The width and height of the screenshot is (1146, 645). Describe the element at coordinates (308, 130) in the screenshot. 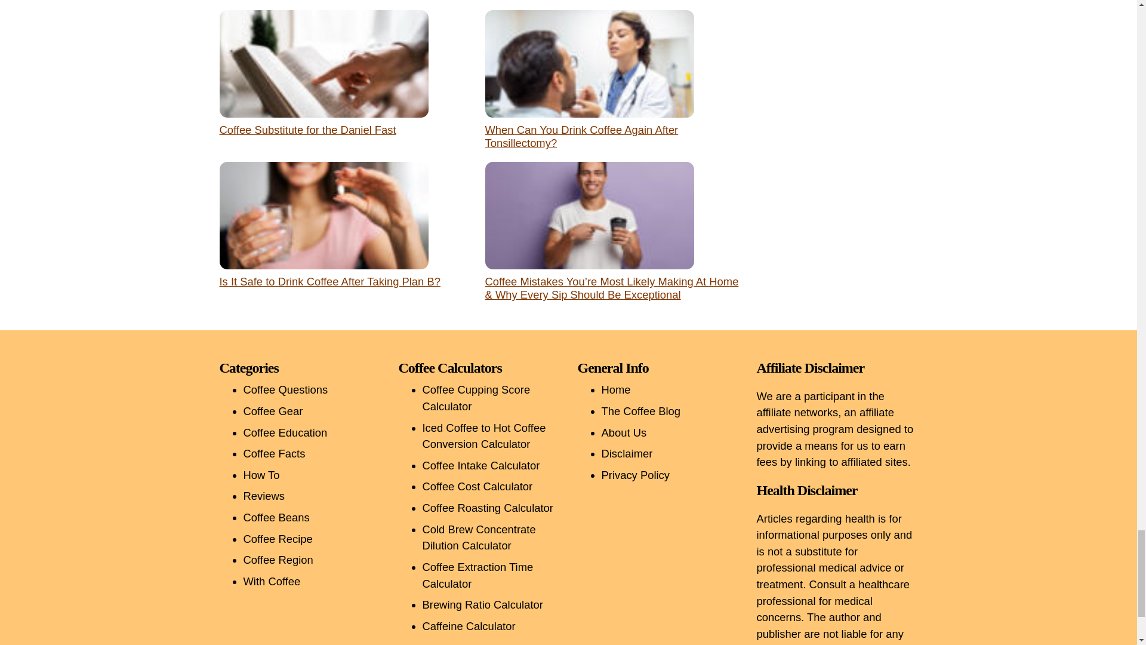

I see `Permanent Link to Coffee Substitute for the Daniel Fast` at that location.